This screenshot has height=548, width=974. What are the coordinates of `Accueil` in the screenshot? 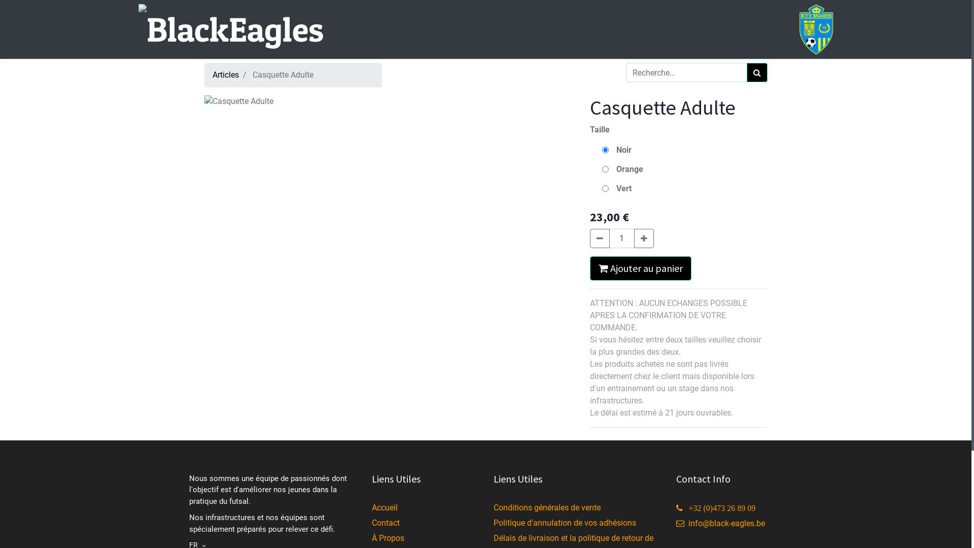 It's located at (385, 507).